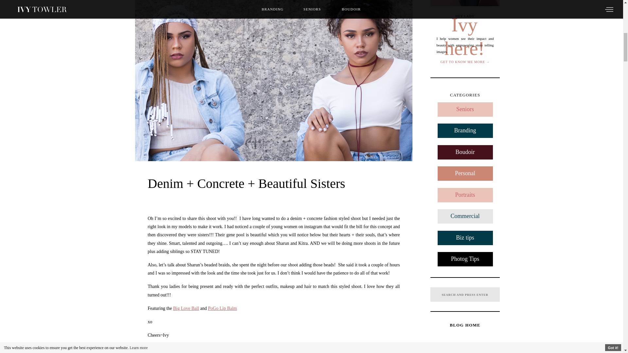  Describe the element at coordinates (465, 325) in the screenshot. I see `BLOG HOME` at that location.